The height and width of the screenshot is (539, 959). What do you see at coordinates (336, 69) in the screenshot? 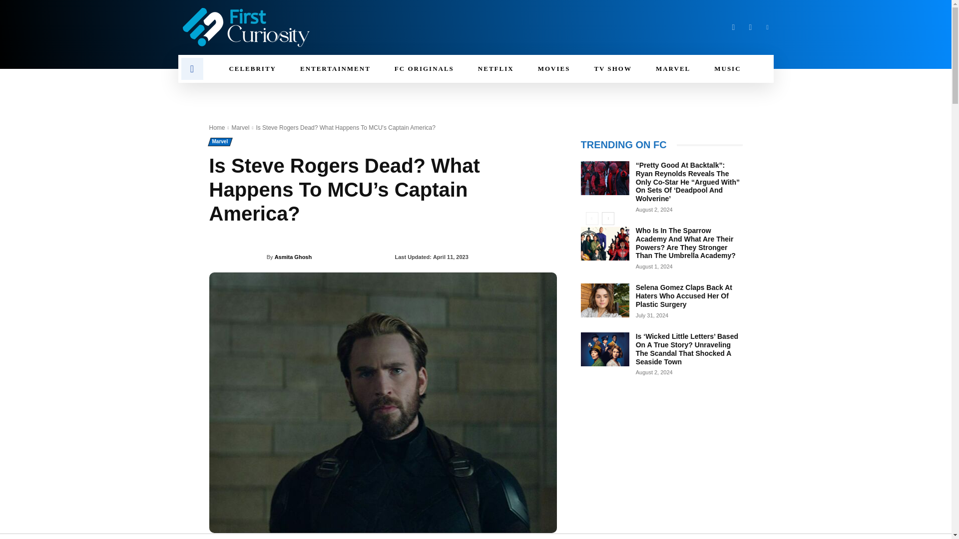
I see `ENTERTAINMENT` at bounding box center [336, 69].